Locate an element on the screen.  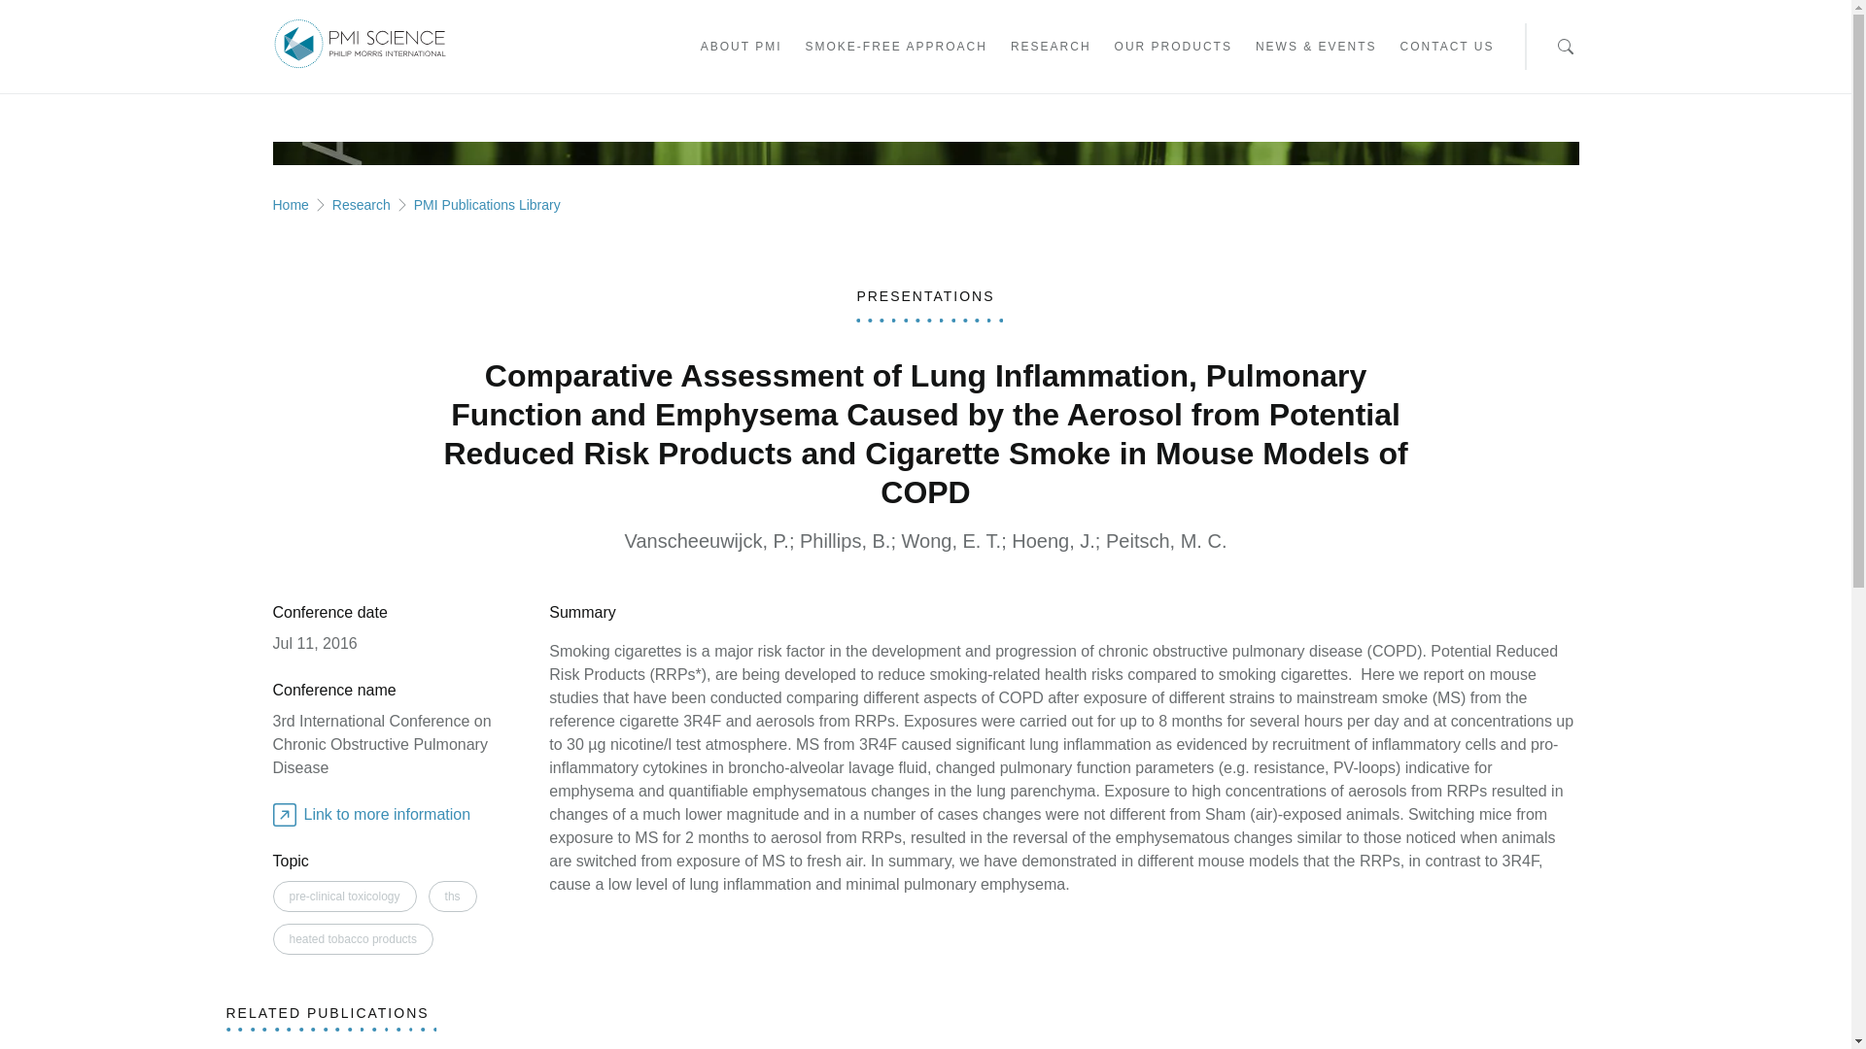
PMI SCIENCE HOME is located at coordinates (359, 45).